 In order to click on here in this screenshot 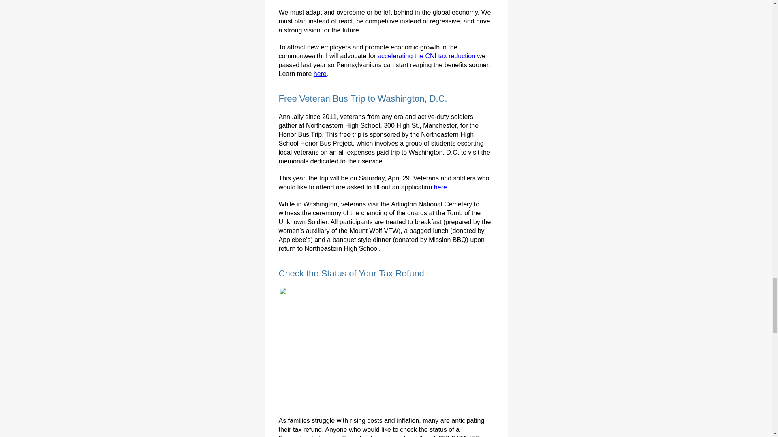, I will do `click(440, 187)`.